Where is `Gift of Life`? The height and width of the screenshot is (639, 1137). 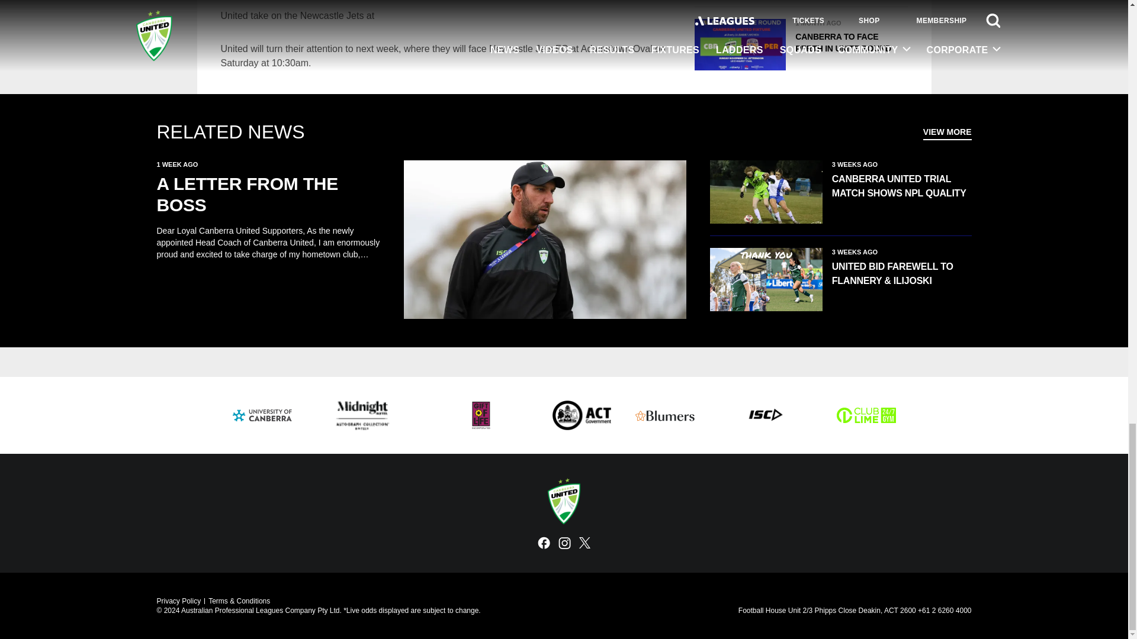
Gift of Life is located at coordinates (481, 415).